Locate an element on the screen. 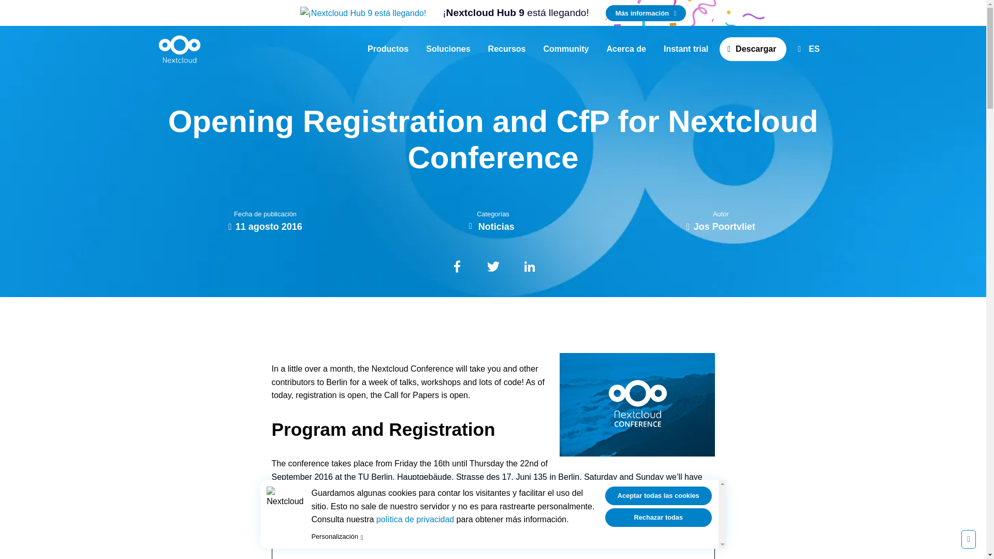 The height and width of the screenshot is (559, 994). Community is located at coordinates (566, 49).